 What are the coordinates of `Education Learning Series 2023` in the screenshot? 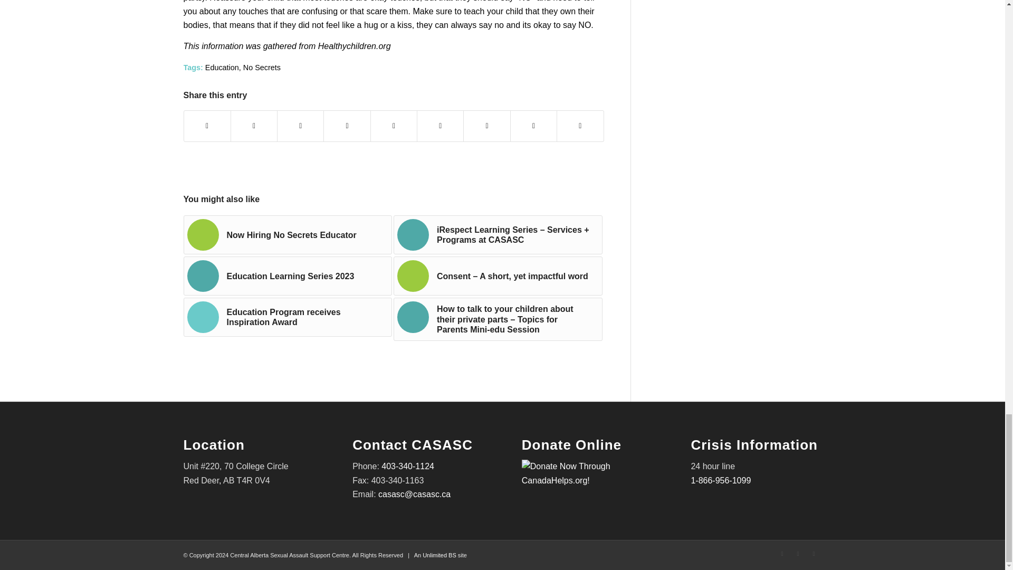 It's located at (288, 276).